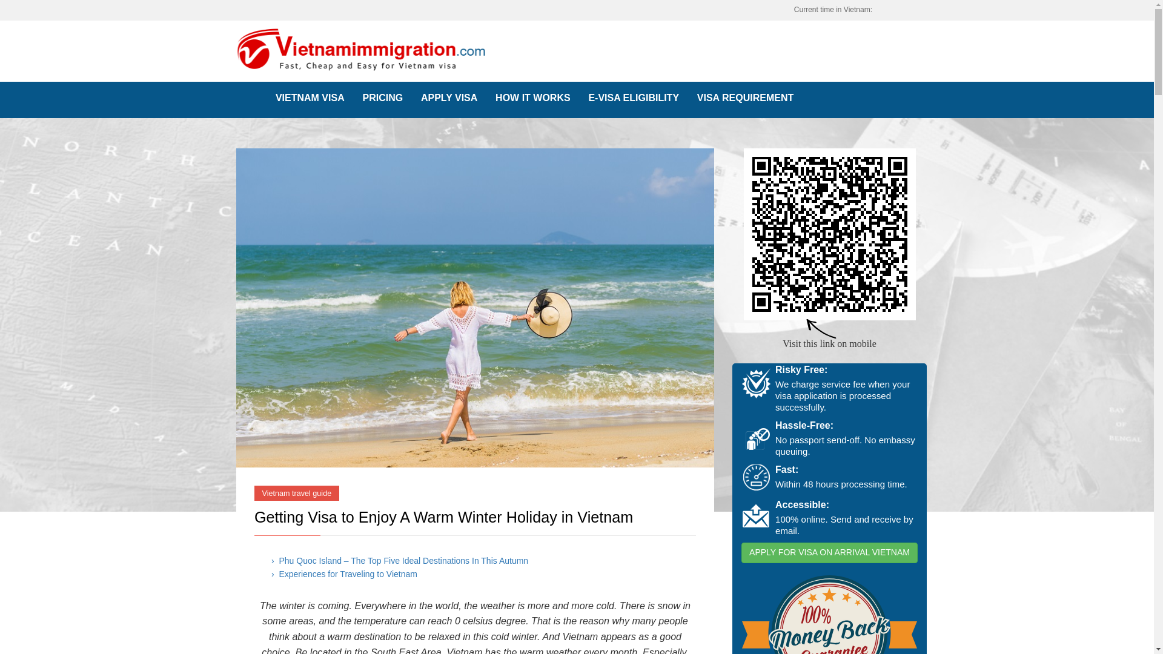  Describe the element at coordinates (297, 493) in the screenshot. I see `Vietnam travel guide` at that location.